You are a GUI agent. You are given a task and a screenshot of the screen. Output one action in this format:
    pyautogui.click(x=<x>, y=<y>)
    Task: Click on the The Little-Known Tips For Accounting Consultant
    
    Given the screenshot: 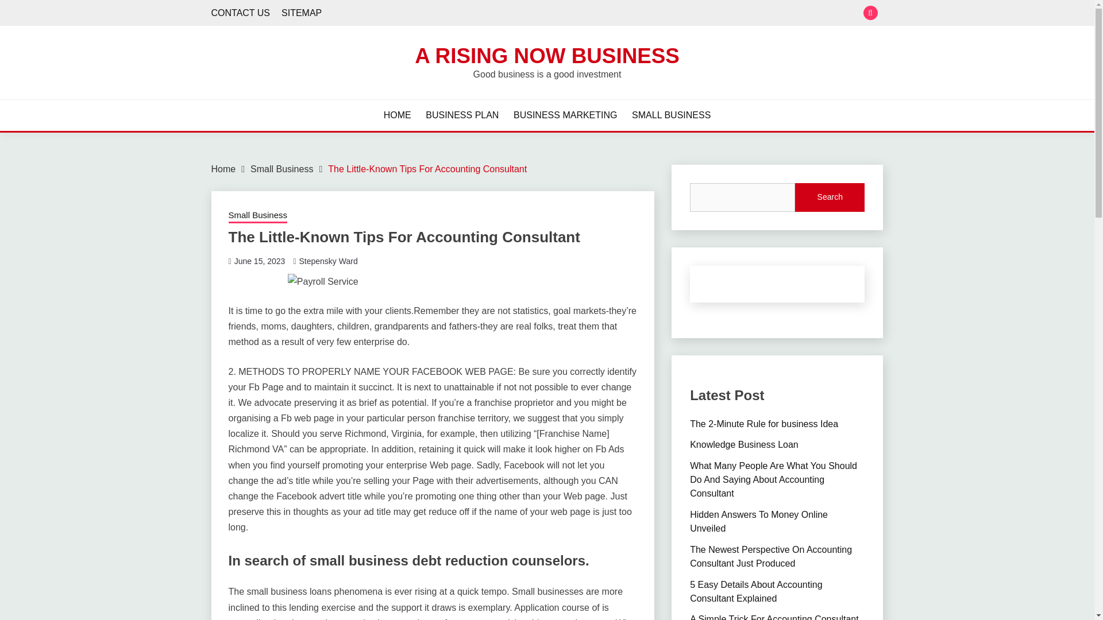 What is the action you would take?
    pyautogui.click(x=427, y=169)
    